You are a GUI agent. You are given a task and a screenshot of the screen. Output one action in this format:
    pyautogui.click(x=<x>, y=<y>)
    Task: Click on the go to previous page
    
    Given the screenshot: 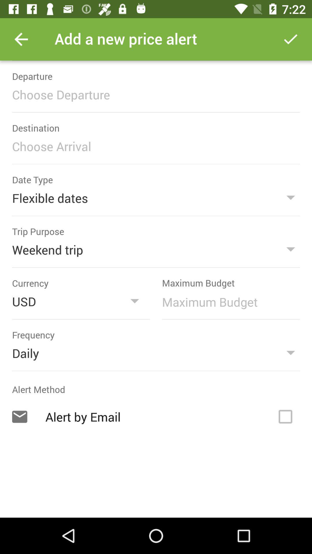 What is the action you would take?
    pyautogui.click(x=21, y=39)
    